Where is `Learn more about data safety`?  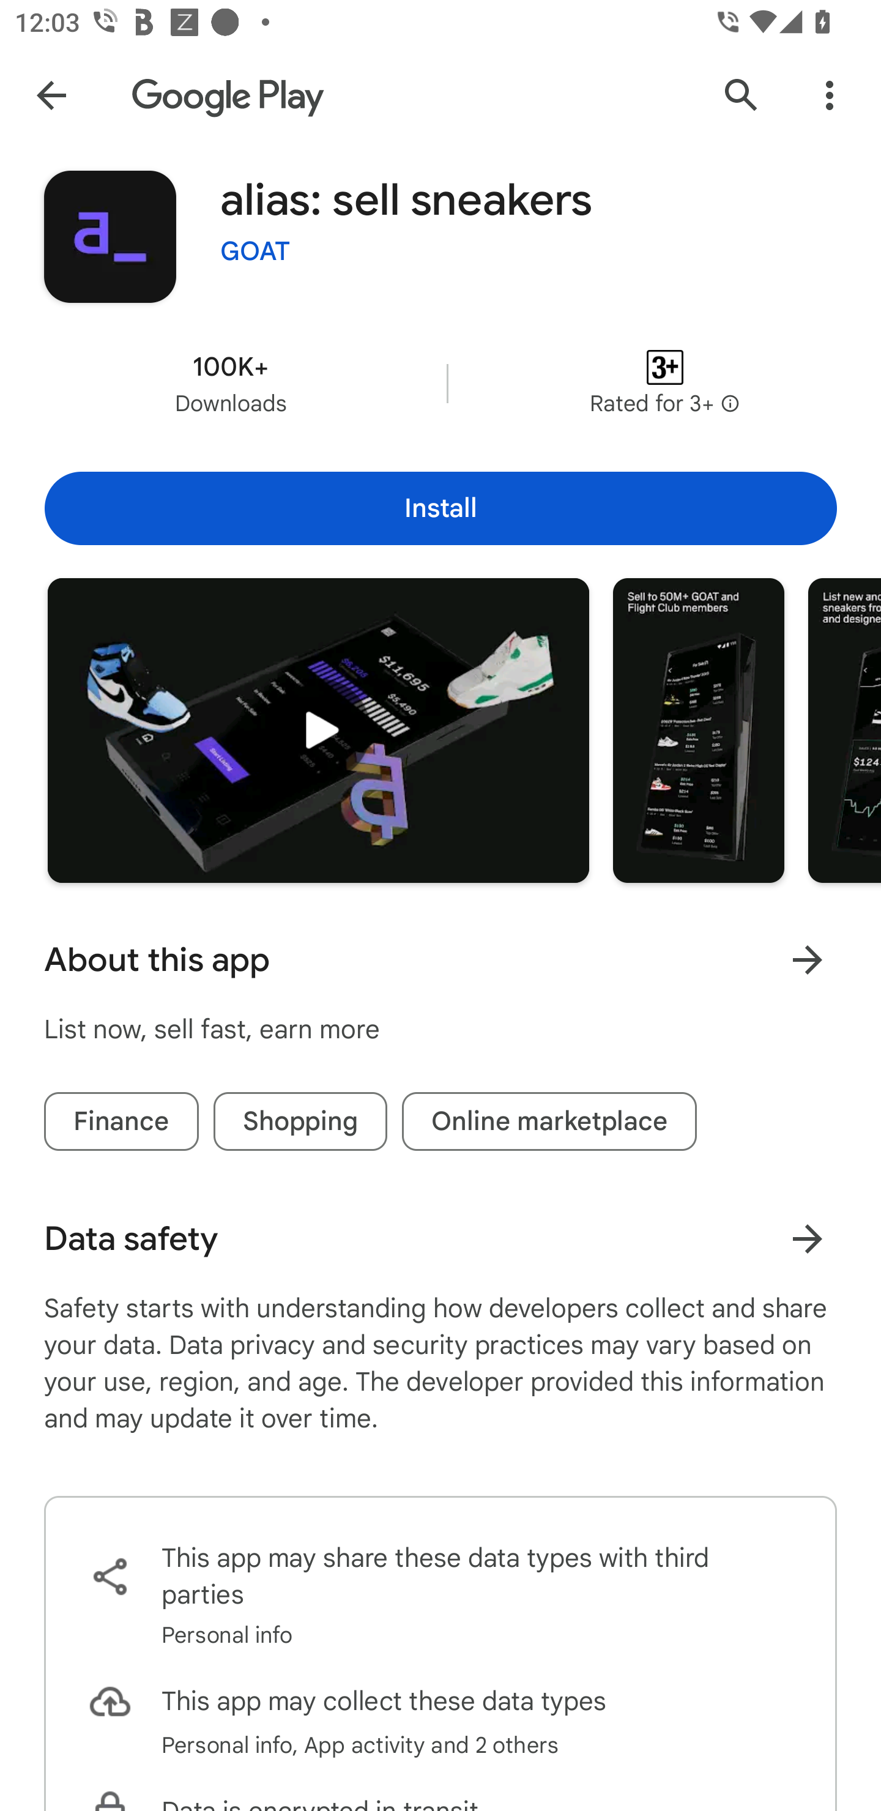
Learn more about data safety is located at coordinates (808, 1238).